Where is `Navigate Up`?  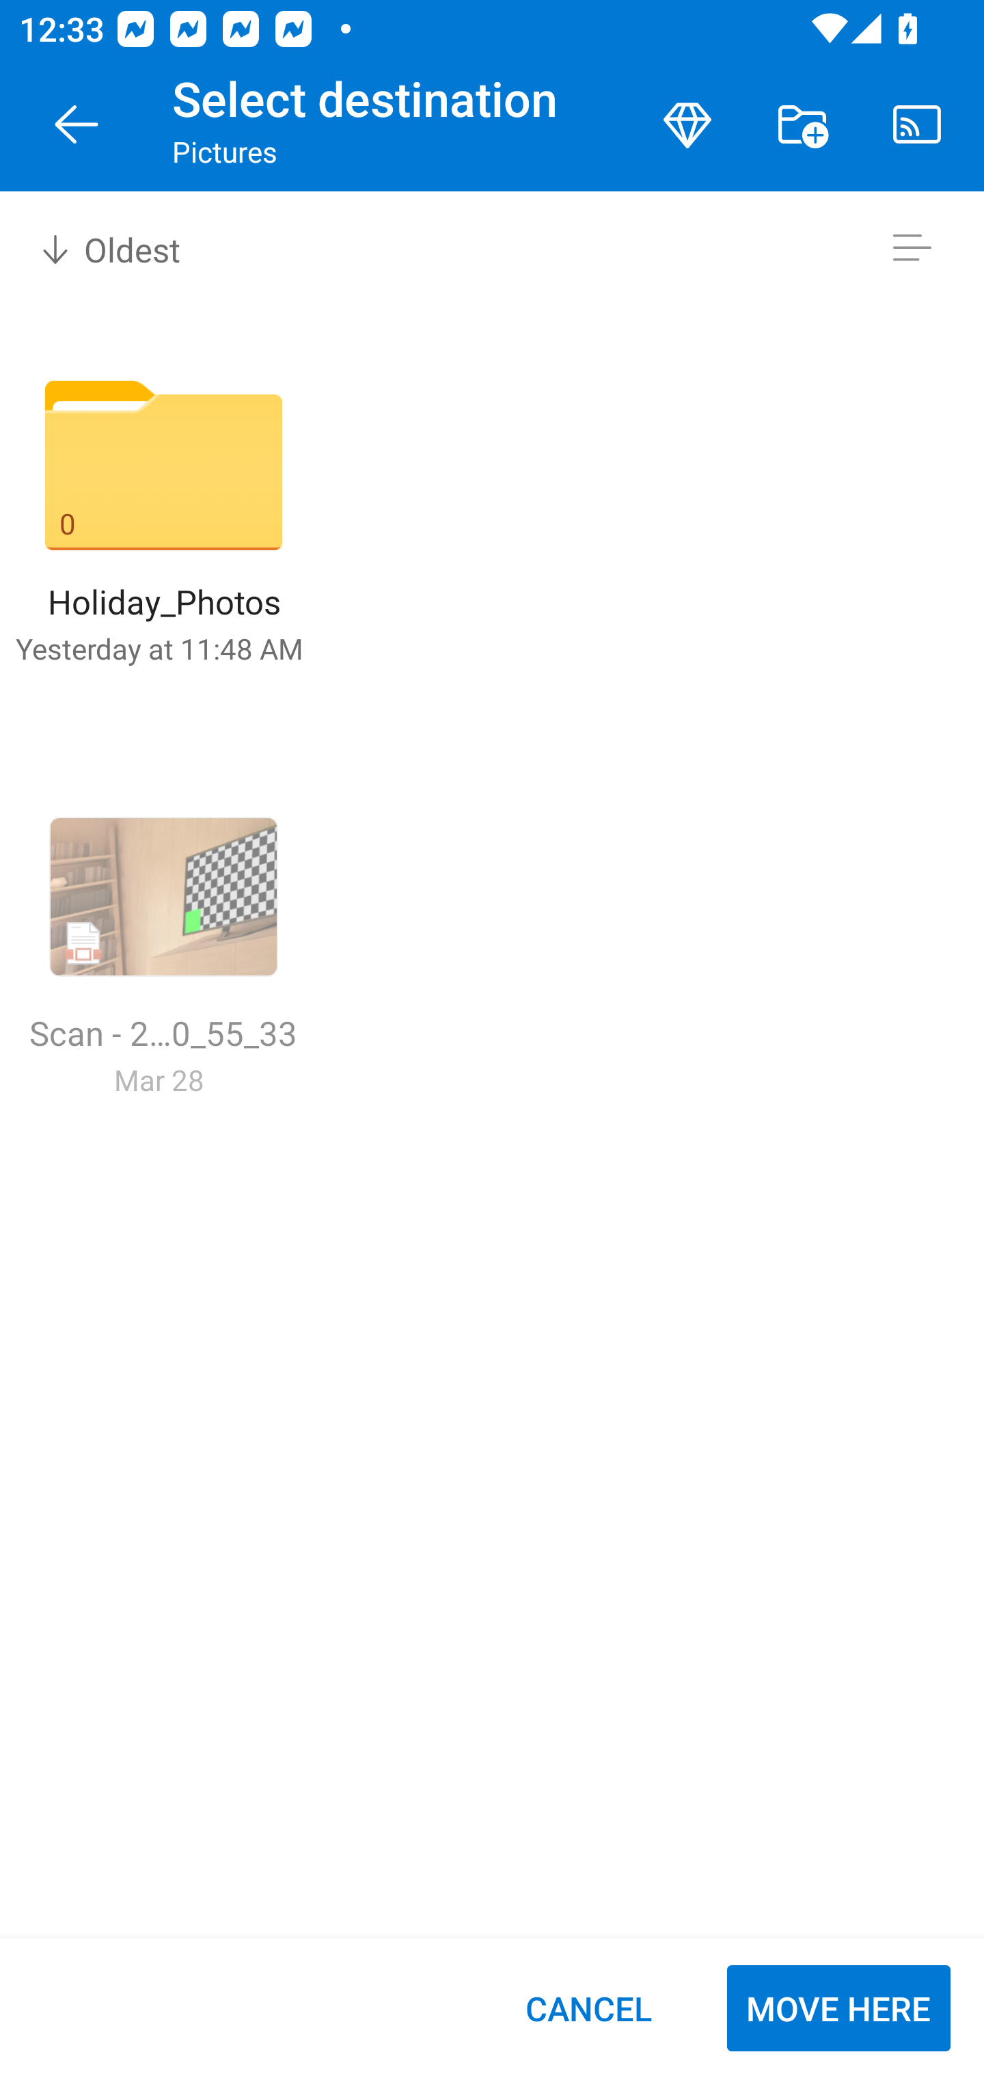 Navigate Up is located at coordinates (77, 124).